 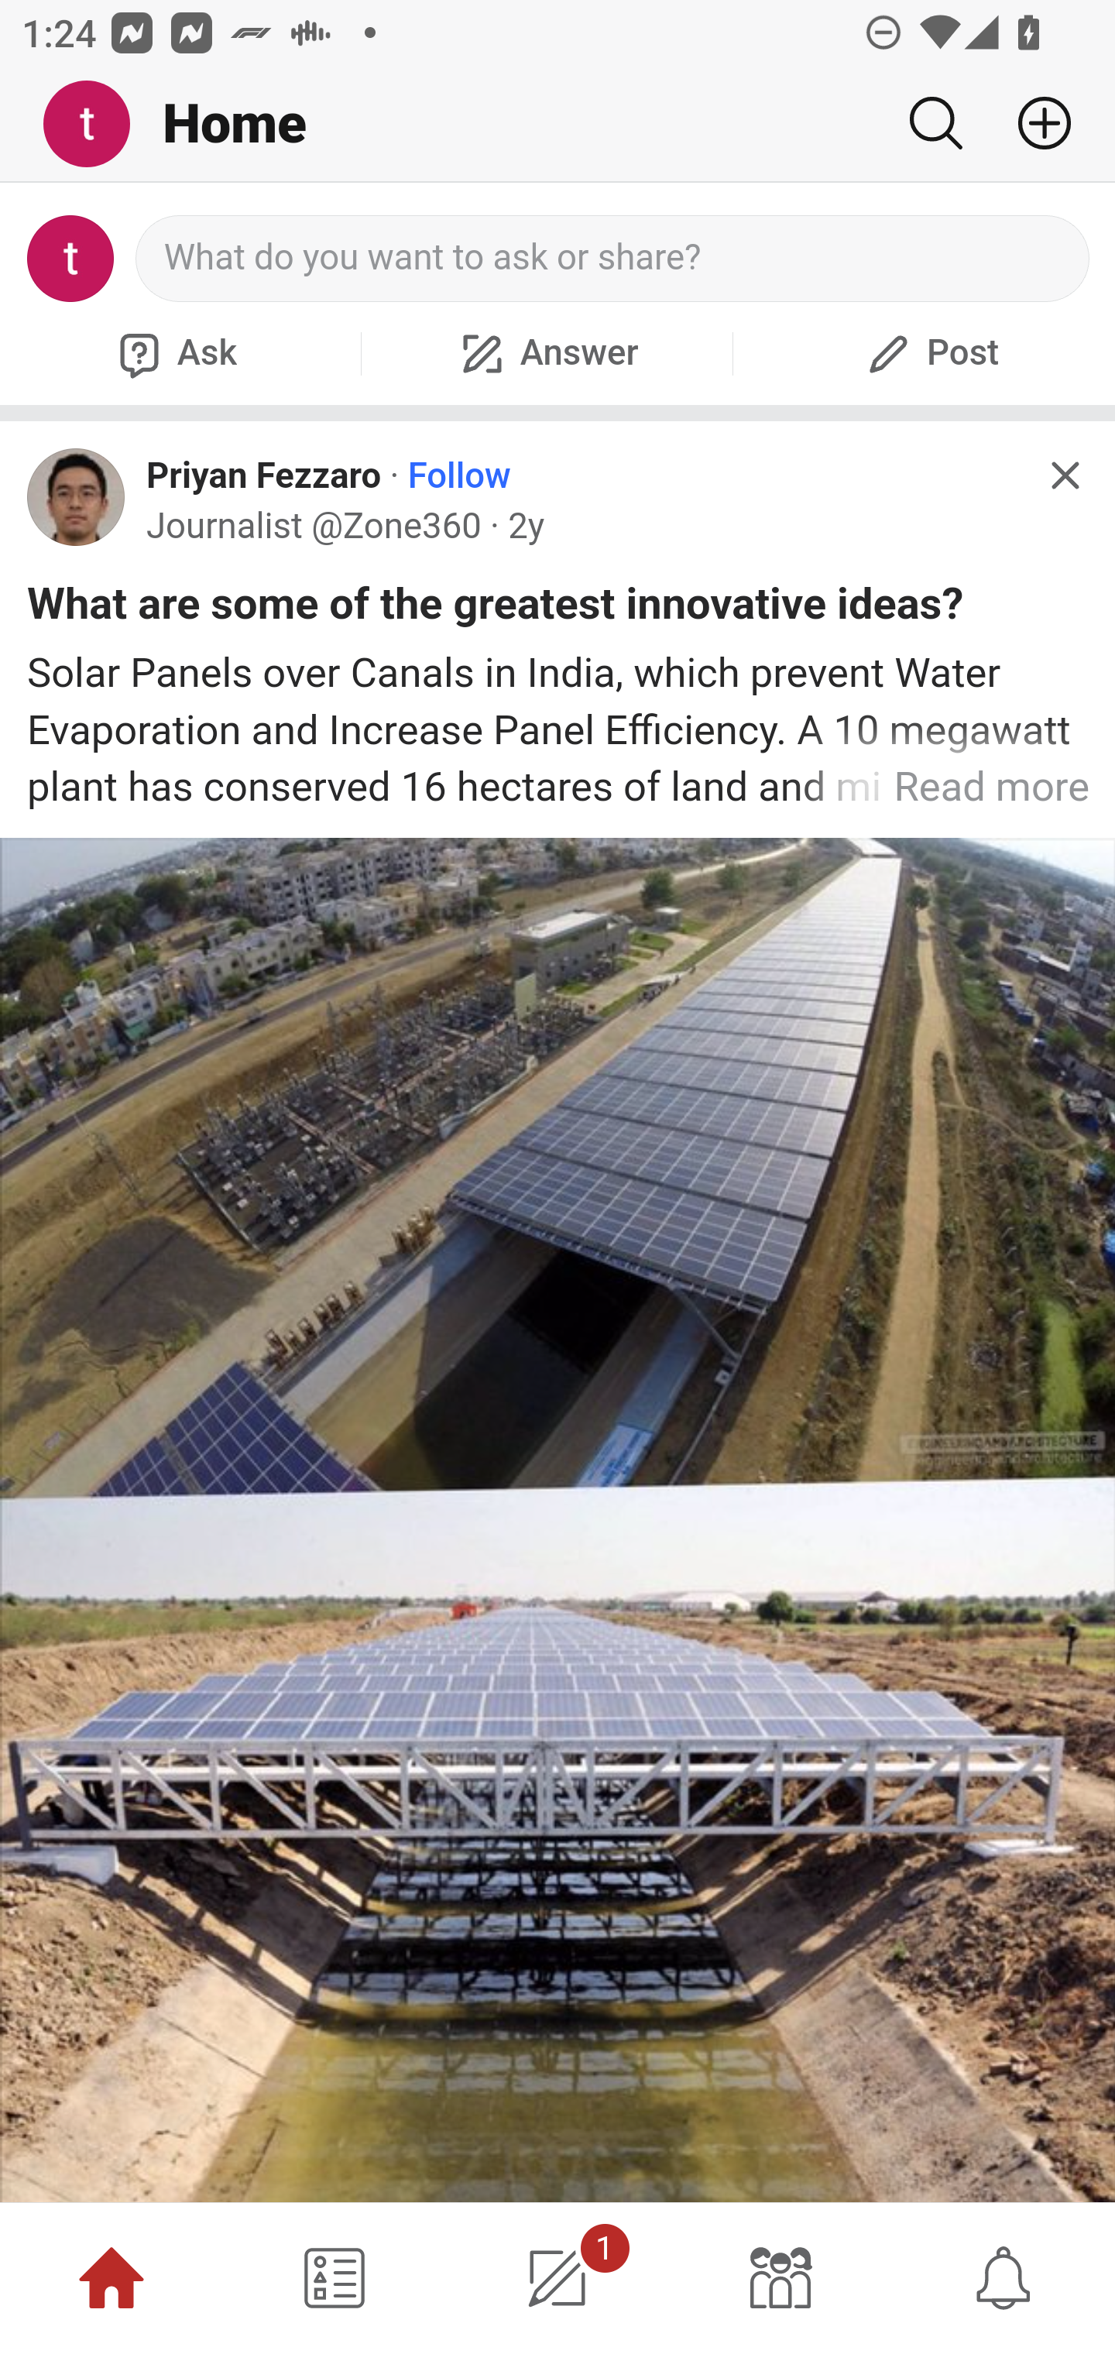 I want to click on Me, so click(x=98, y=125).